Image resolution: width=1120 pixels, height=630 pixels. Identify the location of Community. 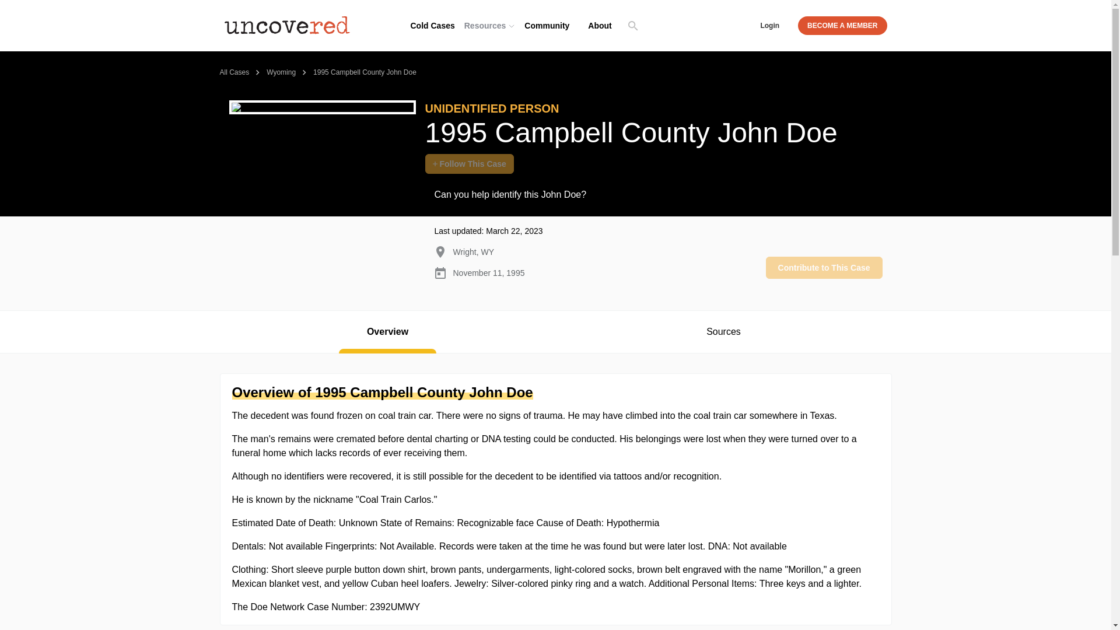
(547, 26).